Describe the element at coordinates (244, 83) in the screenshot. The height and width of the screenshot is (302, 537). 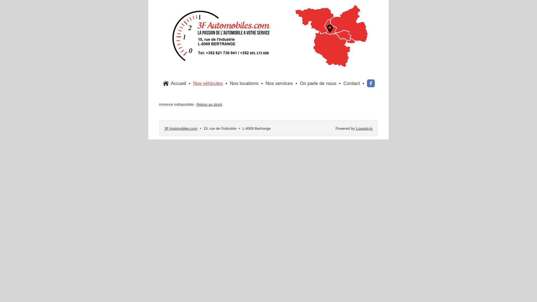
I see `Nos locations` at that location.